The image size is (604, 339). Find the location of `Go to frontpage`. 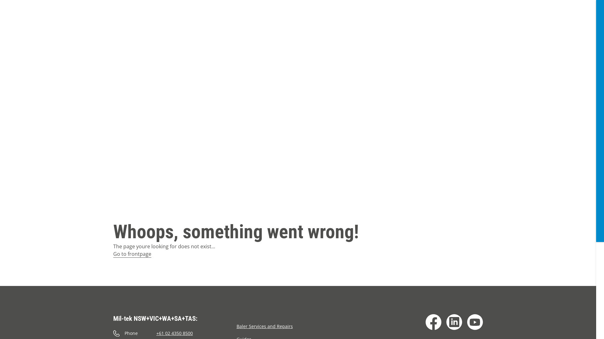

Go to frontpage is located at coordinates (132, 254).